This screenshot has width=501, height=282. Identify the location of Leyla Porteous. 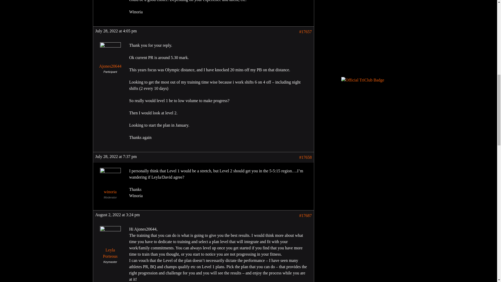
(110, 243).